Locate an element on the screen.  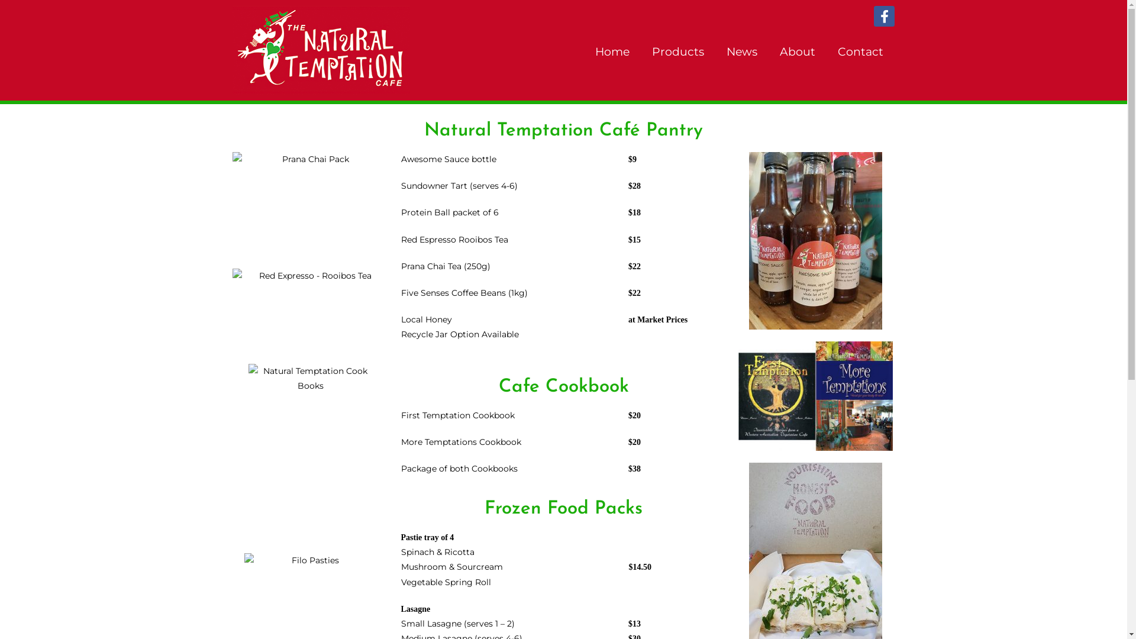
Products is located at coordinates (678, 52).